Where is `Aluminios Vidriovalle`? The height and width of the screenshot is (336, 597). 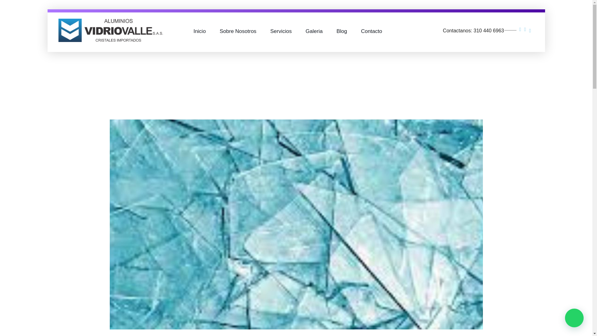
Aluminios Vidriovalle is located at coordinates (96, 45).